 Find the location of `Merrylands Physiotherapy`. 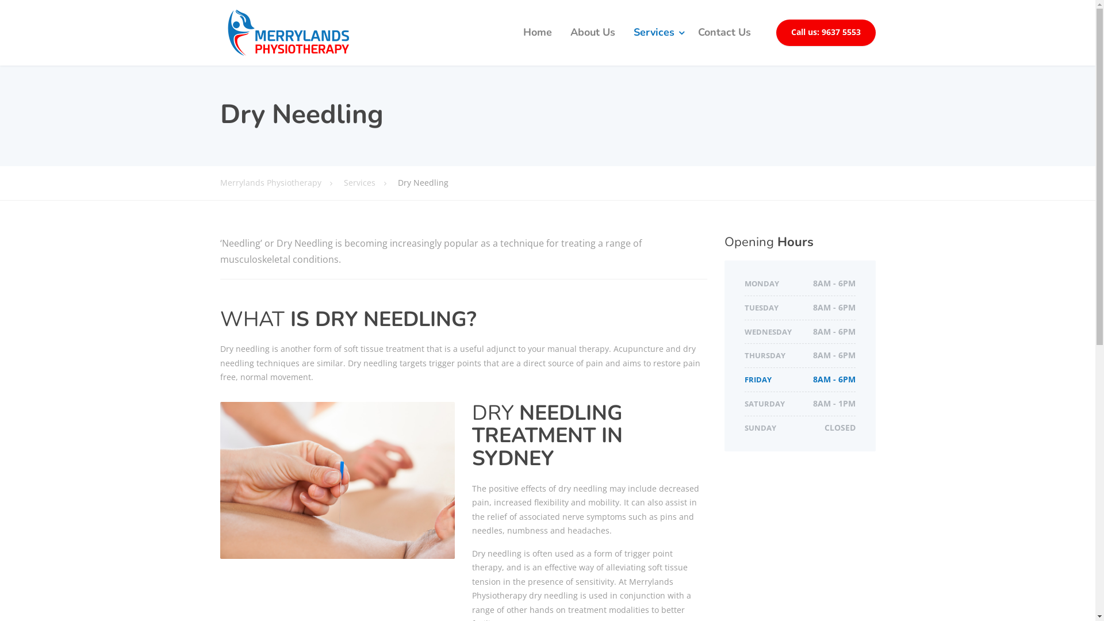

Merrylands Physiotherapy is located at coordinates (288, 32).